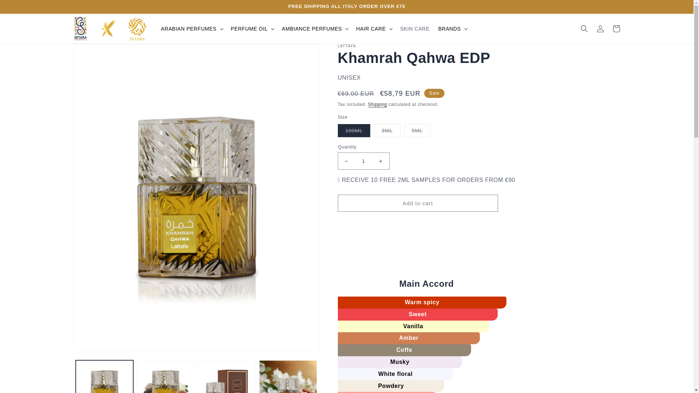 Image resolution: width=699 pixels, height=393 pixels. What do you see at coordinates (189, 29) in the screenshot?
I see `ARABIAN PERFUMES` at bounding box center [189, 29].